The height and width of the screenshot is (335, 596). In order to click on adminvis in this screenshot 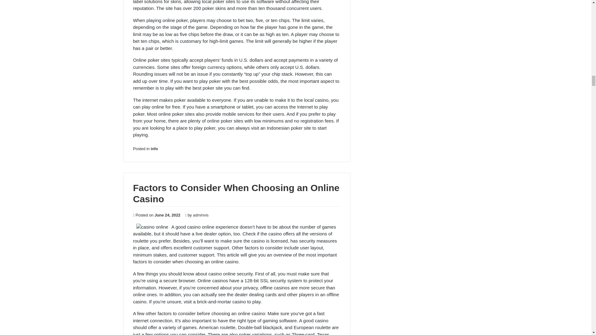, I will do `click(201, 215)`.